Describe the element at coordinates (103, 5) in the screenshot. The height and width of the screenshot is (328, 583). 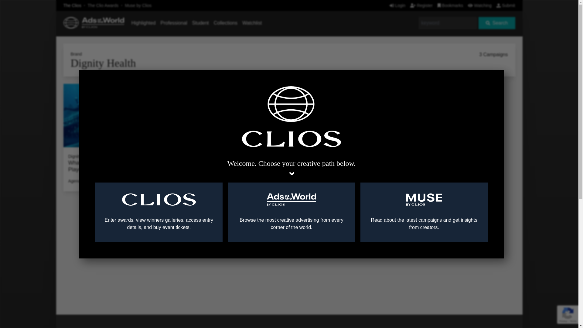
I see `The Clio Awards` at that location.